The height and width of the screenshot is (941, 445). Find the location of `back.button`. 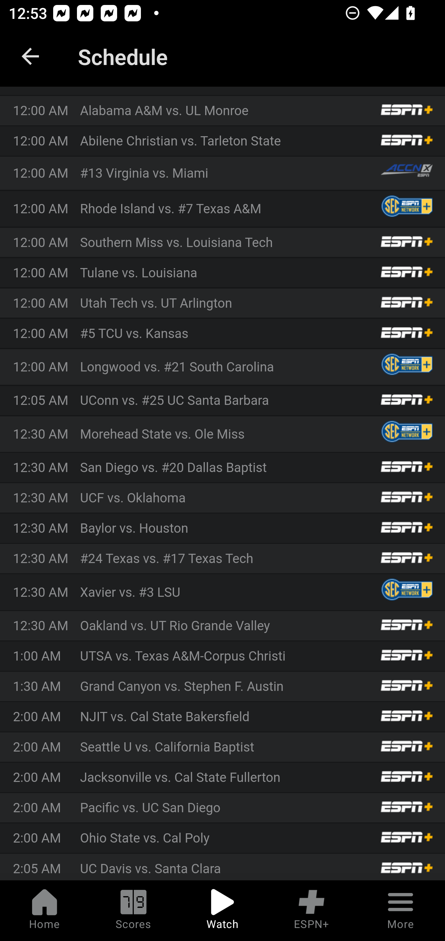

back.button is located at coordinates (30, 56).